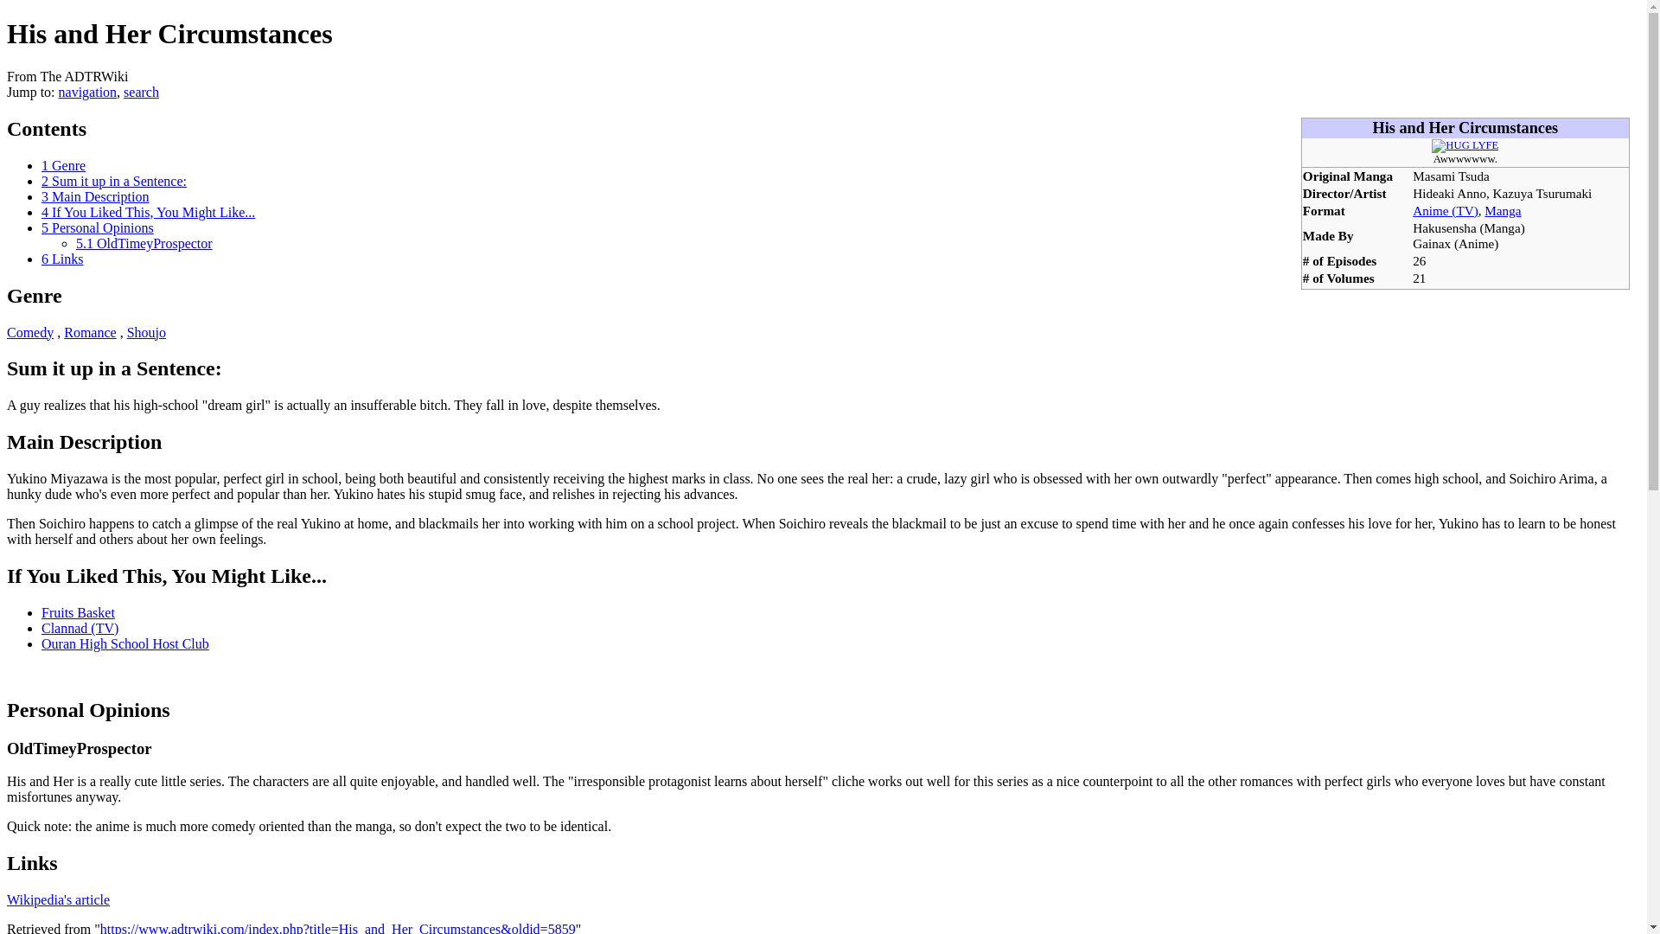 The width and height of the screenshot is (1660, 934). What do you see at coordinates (124, 643) in the screenshot?
I see `Ouran High School Host Club` at bounding box center [124, 643].